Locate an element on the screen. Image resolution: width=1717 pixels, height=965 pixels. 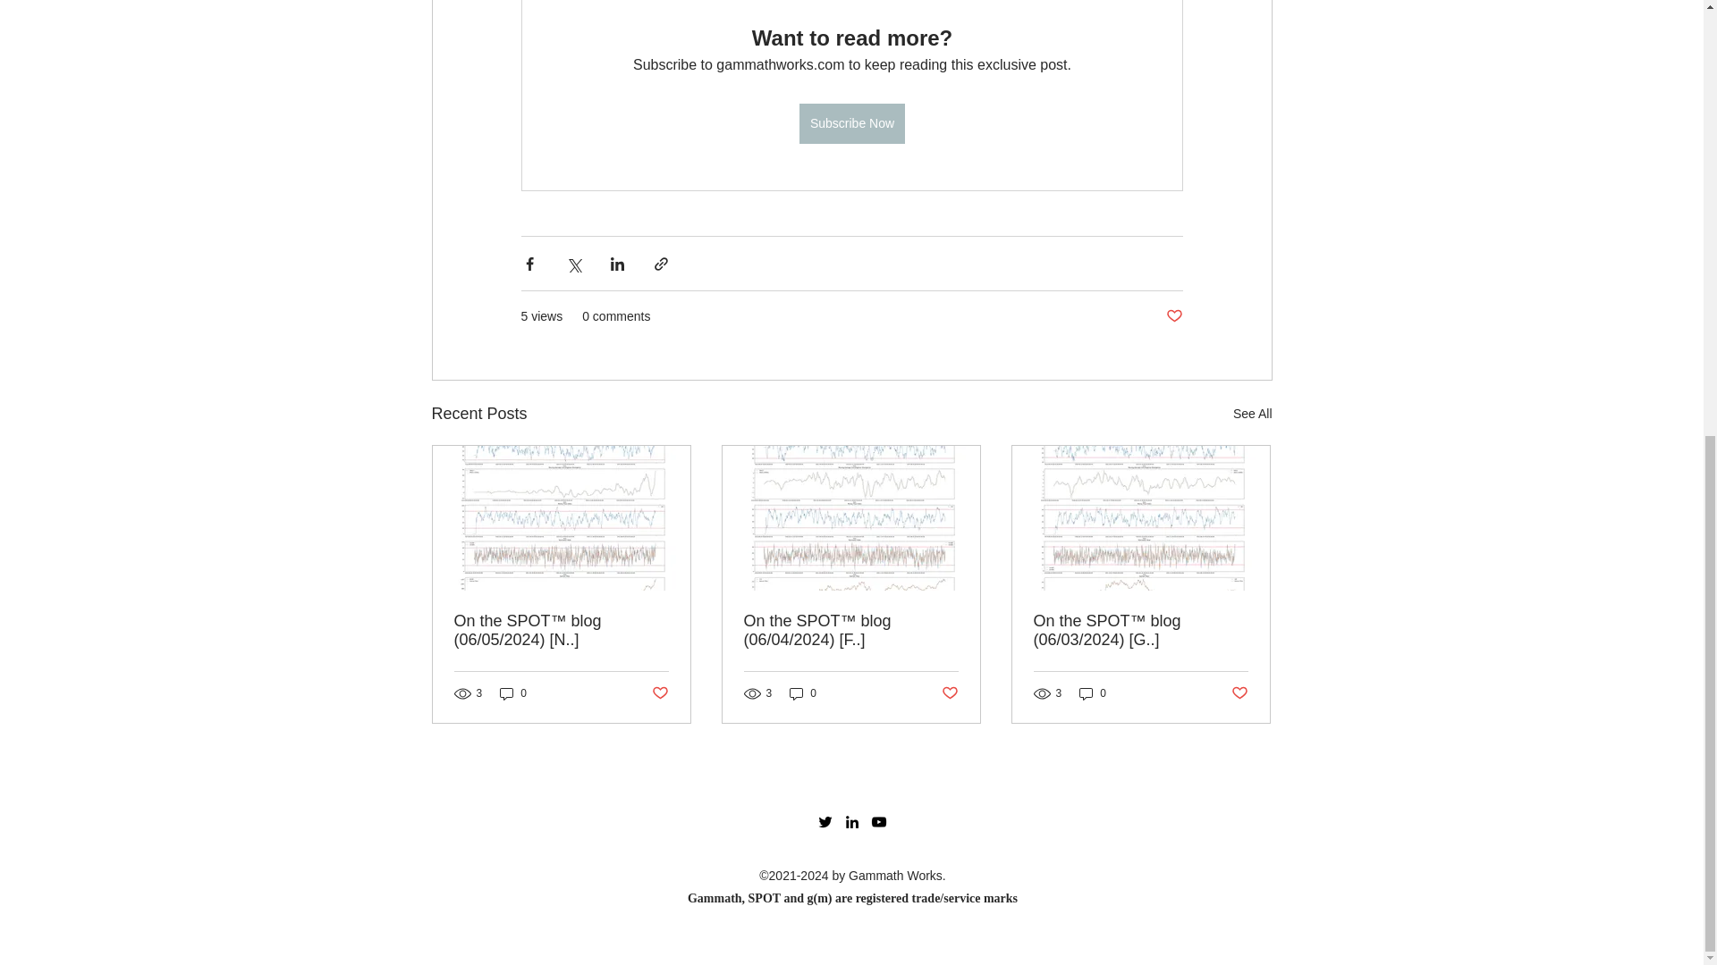
See All is located at coordinates (1252, 415).